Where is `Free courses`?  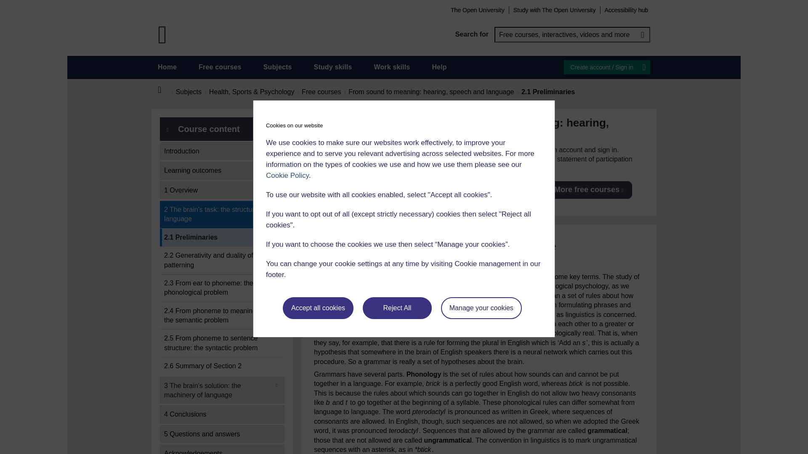
Free courses is located at coordinates (220, 67).